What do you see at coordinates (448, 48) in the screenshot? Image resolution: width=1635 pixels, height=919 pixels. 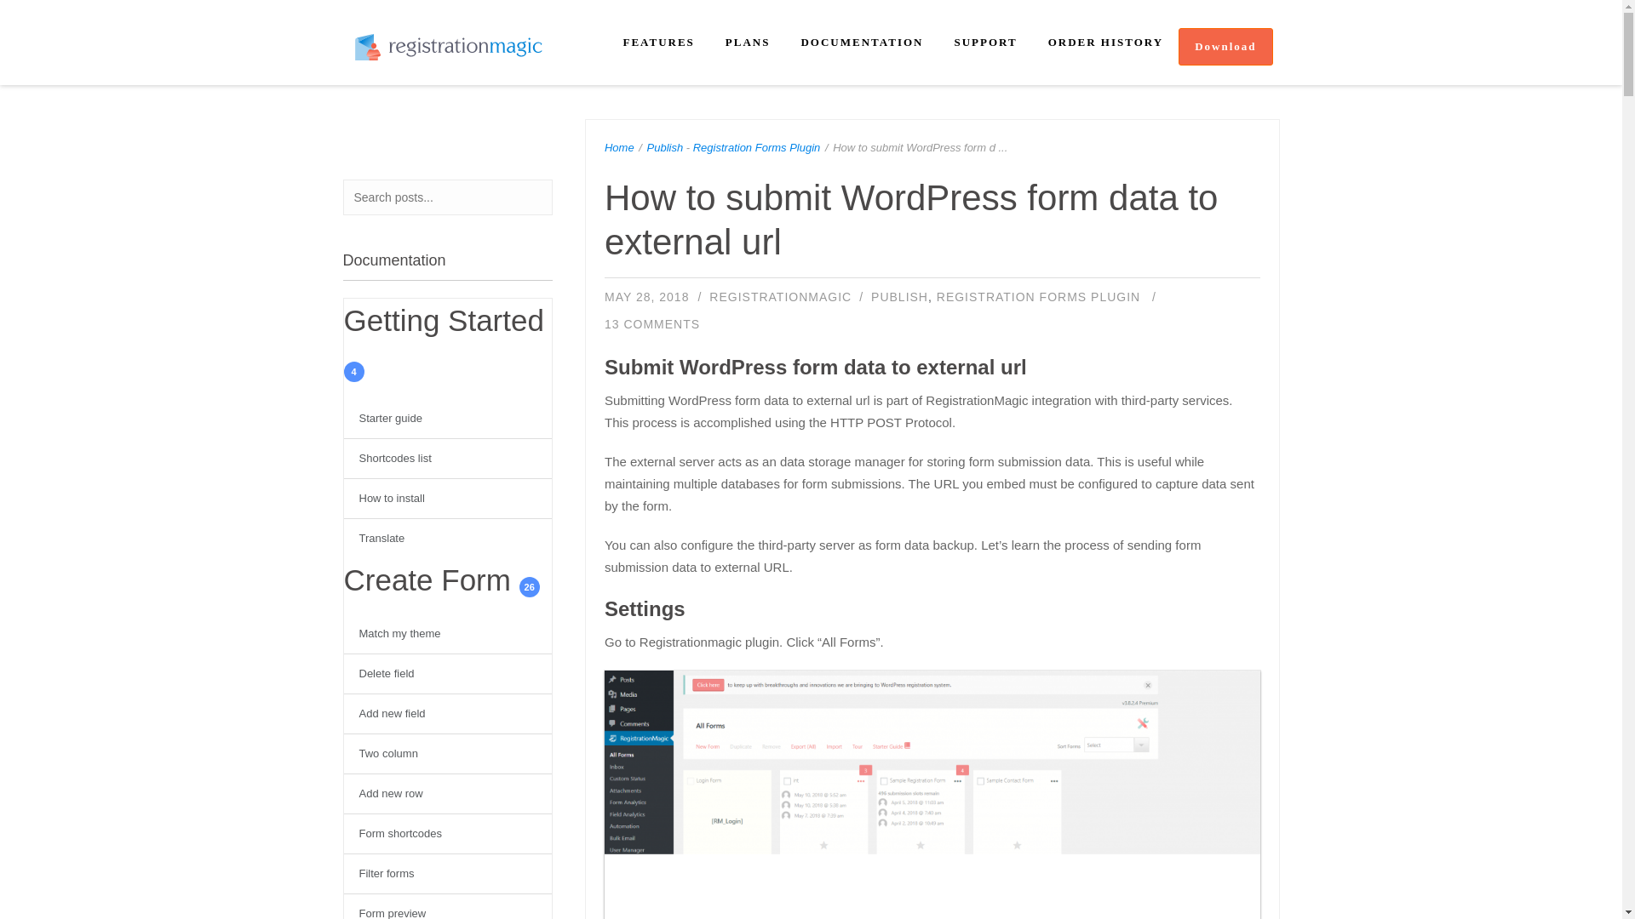 I see `RegistrationMagic` at bounding box center [448, 48].